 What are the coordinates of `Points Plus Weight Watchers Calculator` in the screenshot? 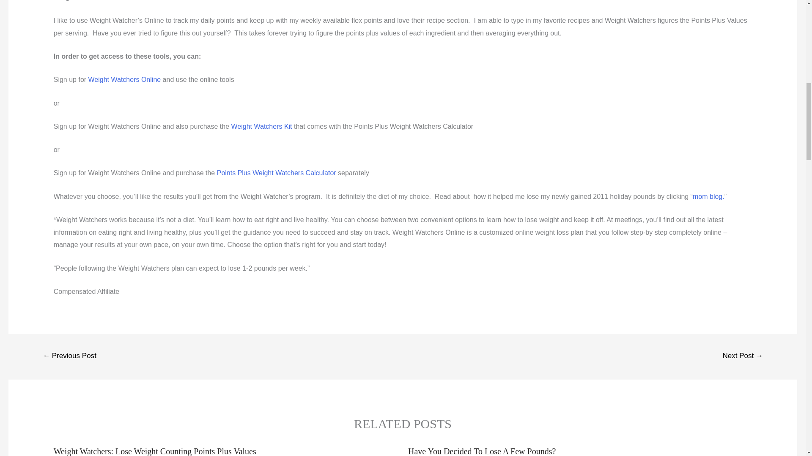 It's located at (276, 172).